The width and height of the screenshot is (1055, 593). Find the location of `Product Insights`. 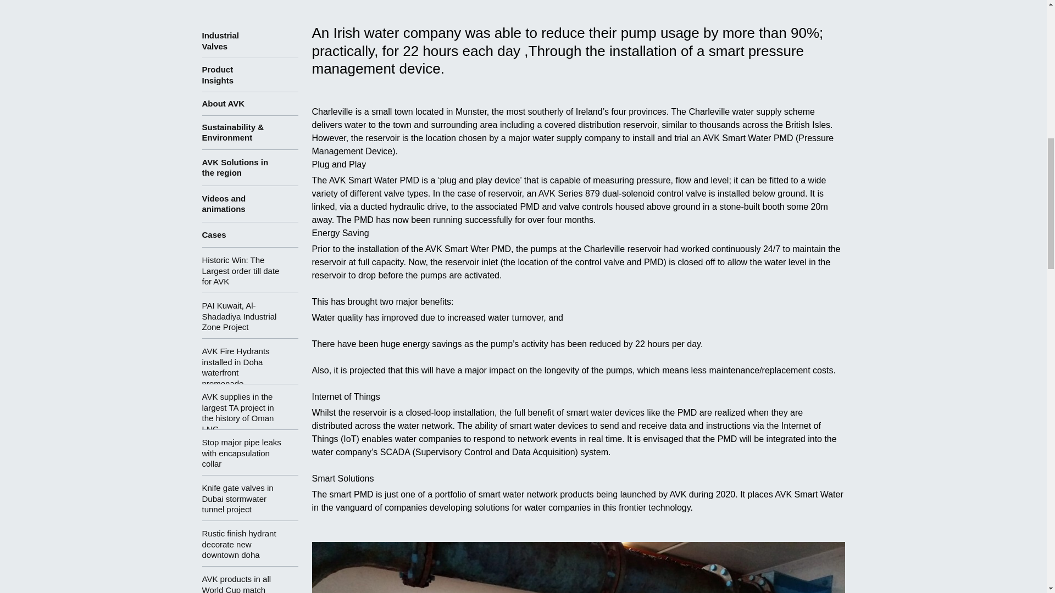

Product Insights is located at coordinates (251, 75).